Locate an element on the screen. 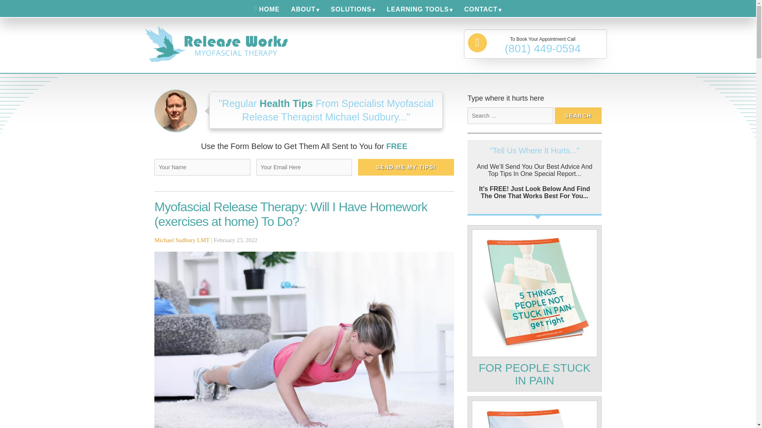 The width and height of the screenshot is (762, 428). HOME is located at coordinates (267, 9).